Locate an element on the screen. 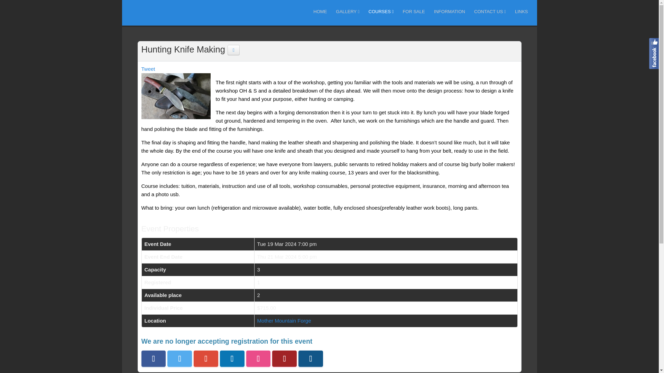 Image resolution: width=664 pixels, height=373 pixels. FOR SALE is located at coordinates (414, 11).